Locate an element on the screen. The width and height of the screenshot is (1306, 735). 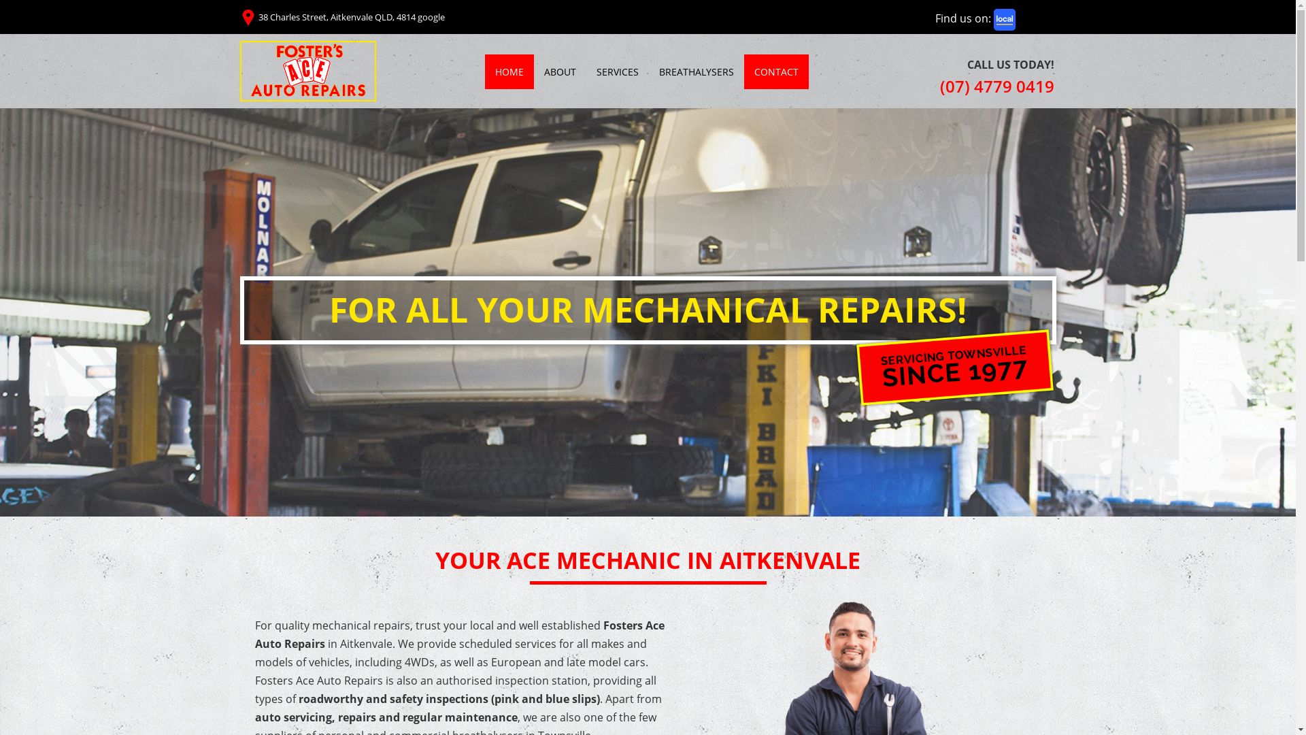
CONTACT is located at coordinates (777, 72).